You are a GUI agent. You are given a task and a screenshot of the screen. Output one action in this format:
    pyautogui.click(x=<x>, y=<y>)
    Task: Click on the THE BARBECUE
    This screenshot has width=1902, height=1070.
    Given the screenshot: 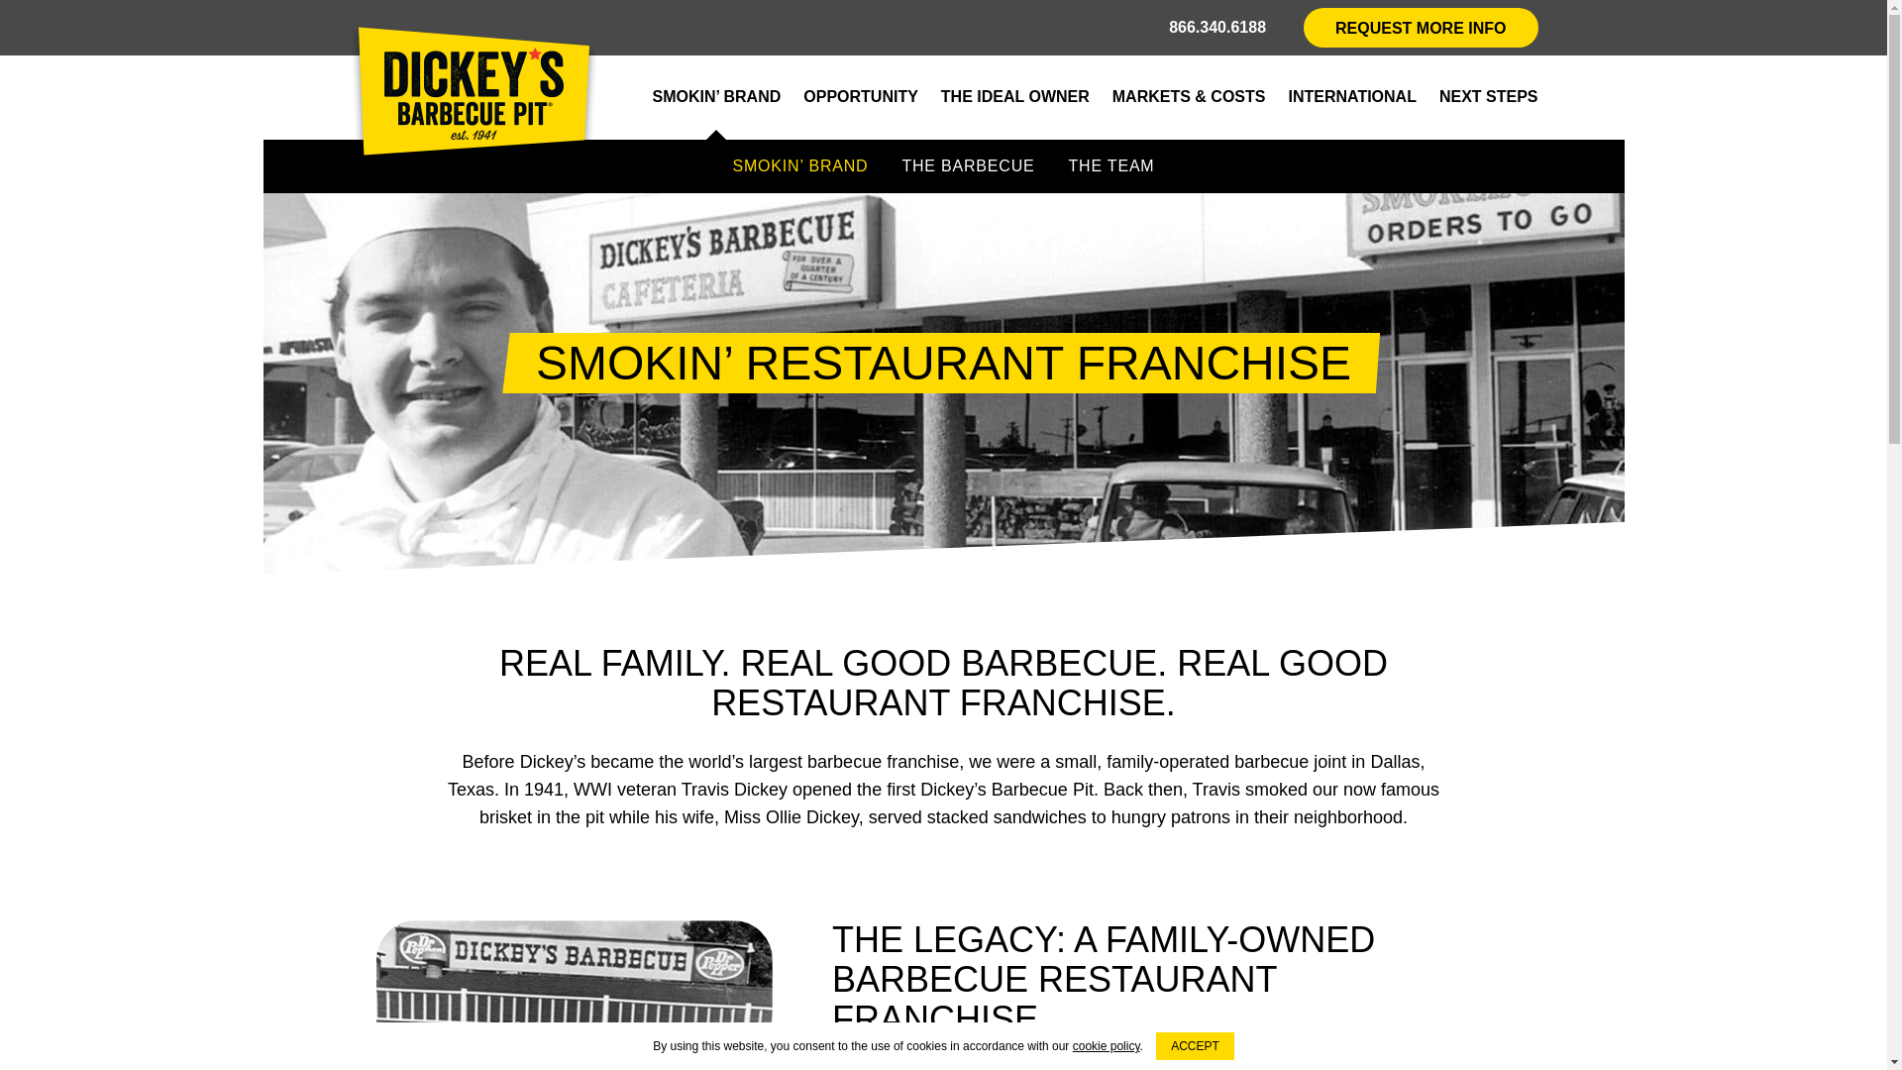 What is the action you would take?
    pyautogui.click(x=967, y=166)
    